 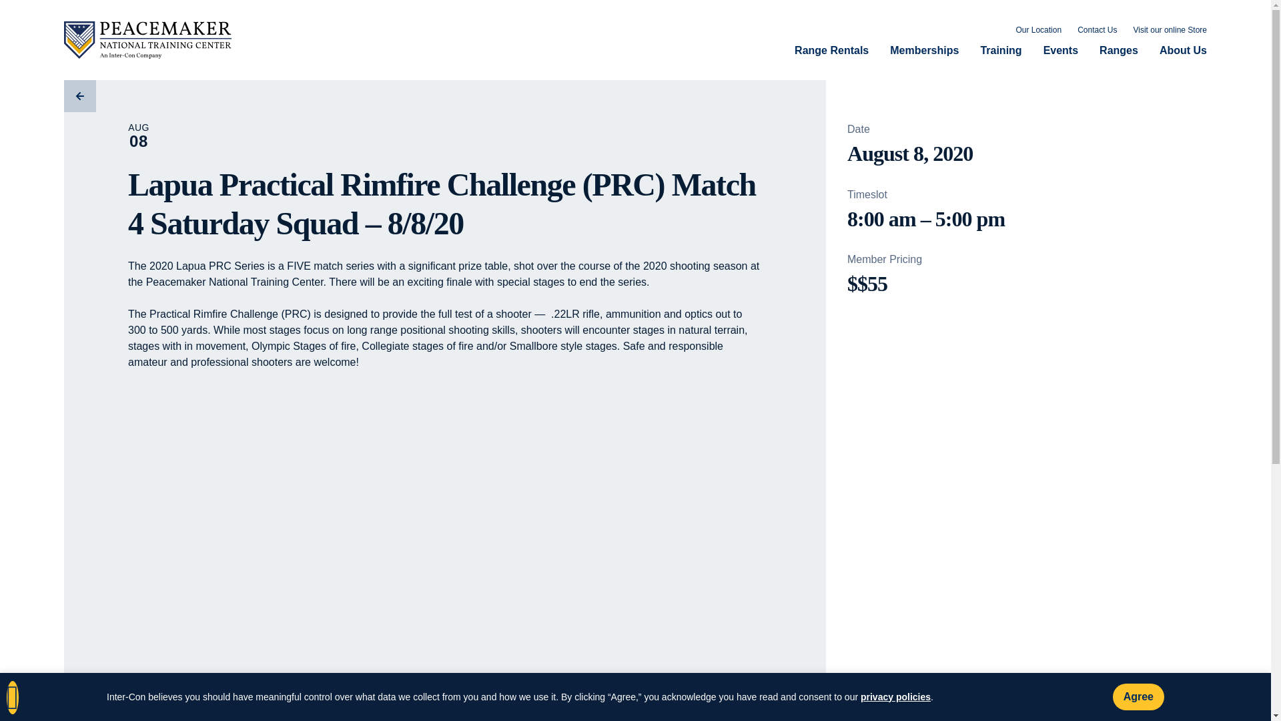 What do you see at coordinates (1169, 31) in the screenshot?
I see `Visit our online Store` at bounding box center [1169, 31].